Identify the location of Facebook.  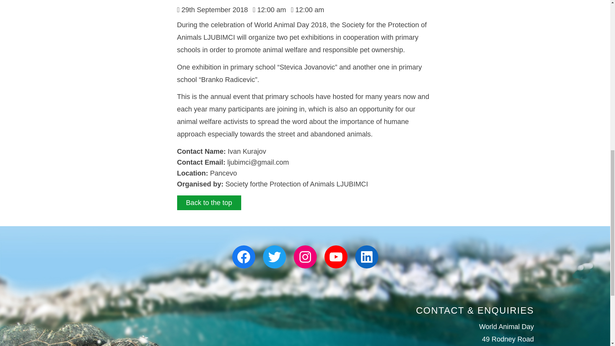
(243, 257).